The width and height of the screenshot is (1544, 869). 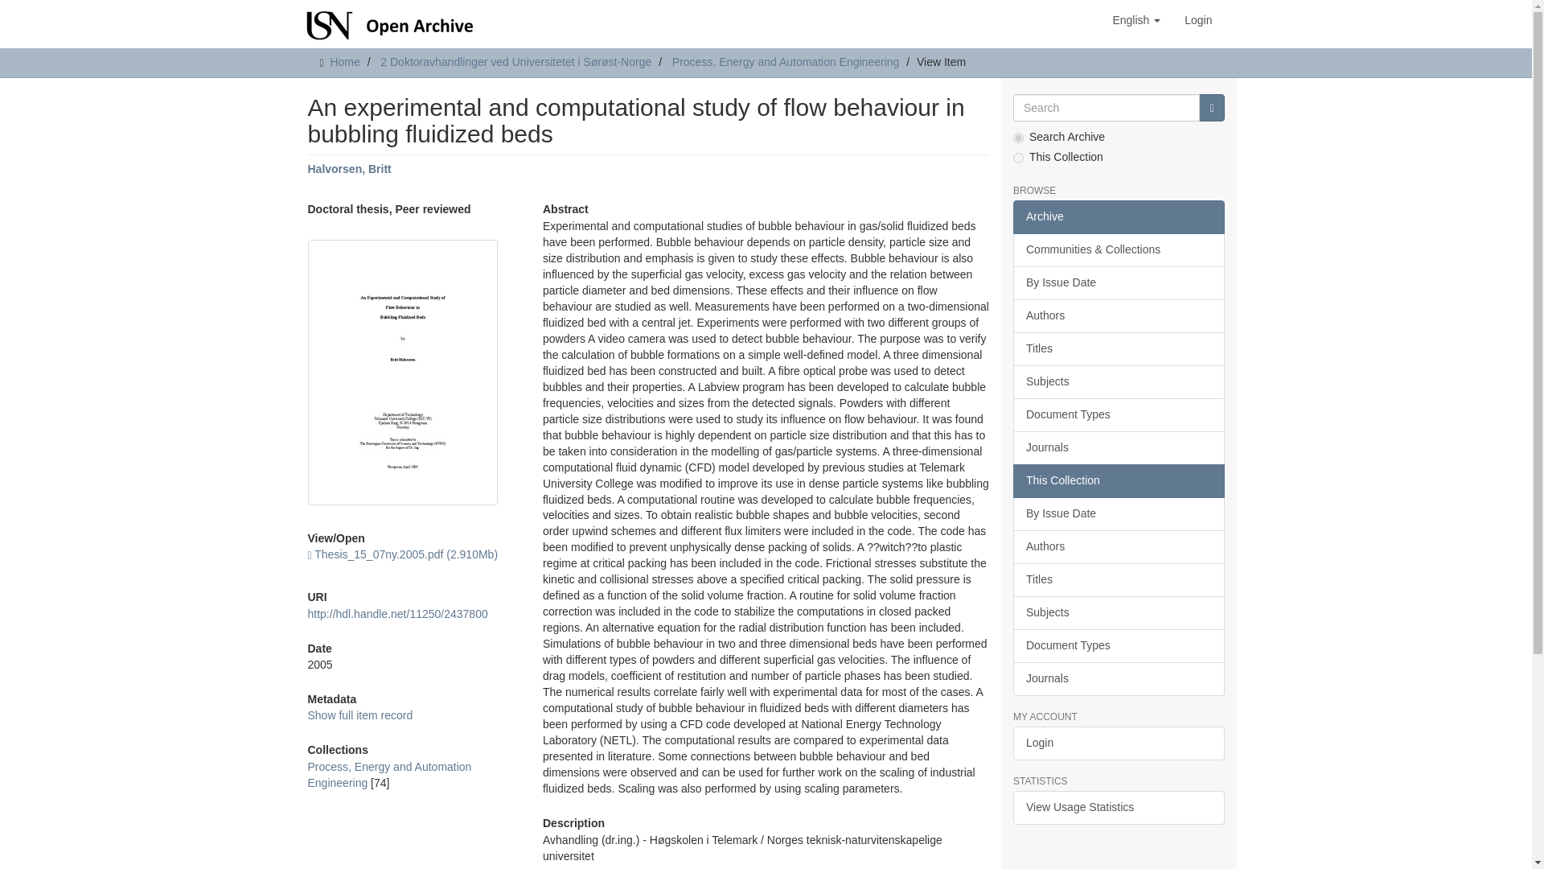 I want to click on Go, so click(x=1211, y=108).